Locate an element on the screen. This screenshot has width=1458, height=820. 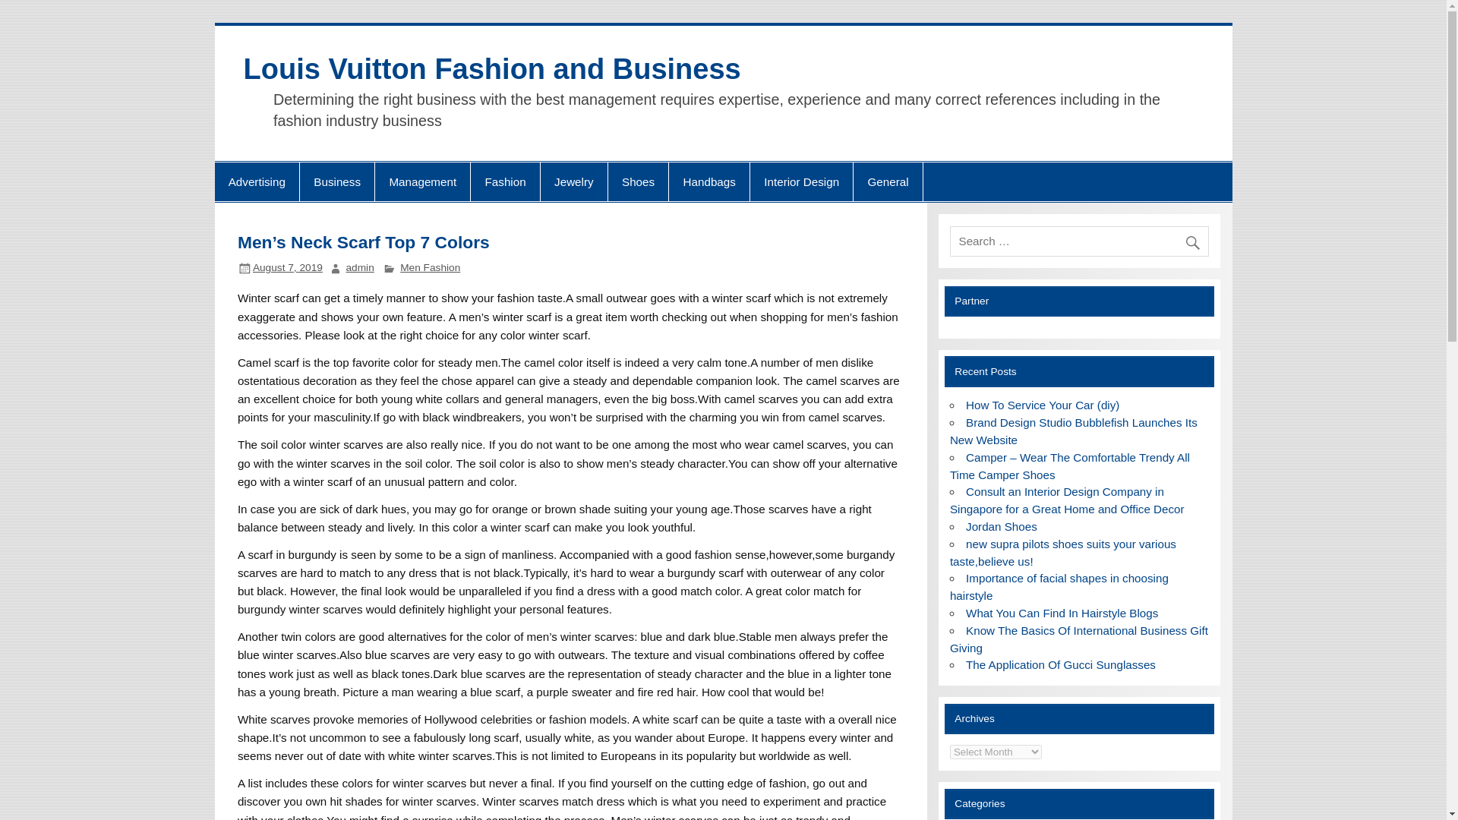
Interior Design is located at coordinates (802, 181).